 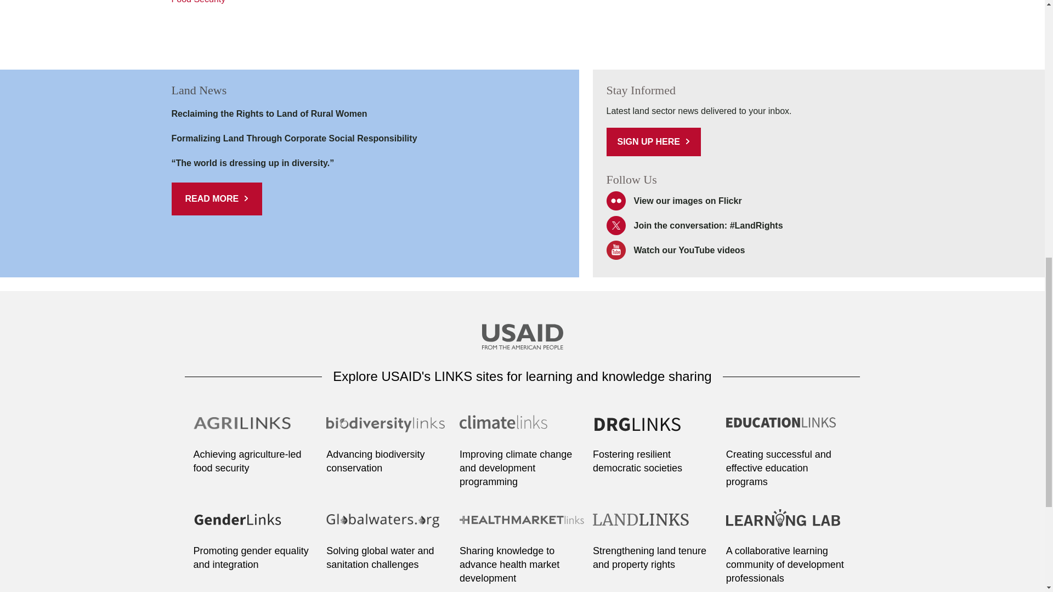 I want to click on Go to Educationlinks, so click(x=789, y=430).